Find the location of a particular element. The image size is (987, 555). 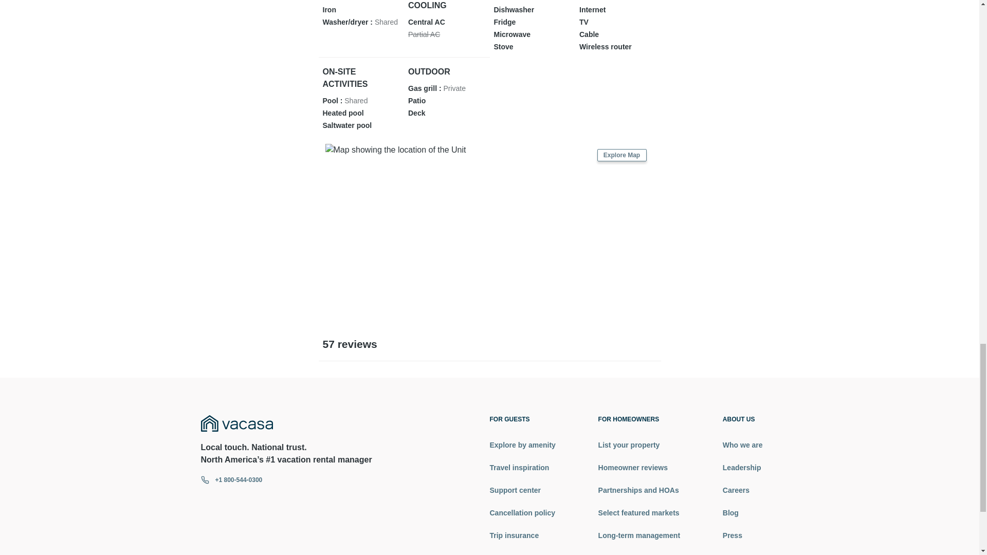

Explore Map is located at coordinates (622, 155).